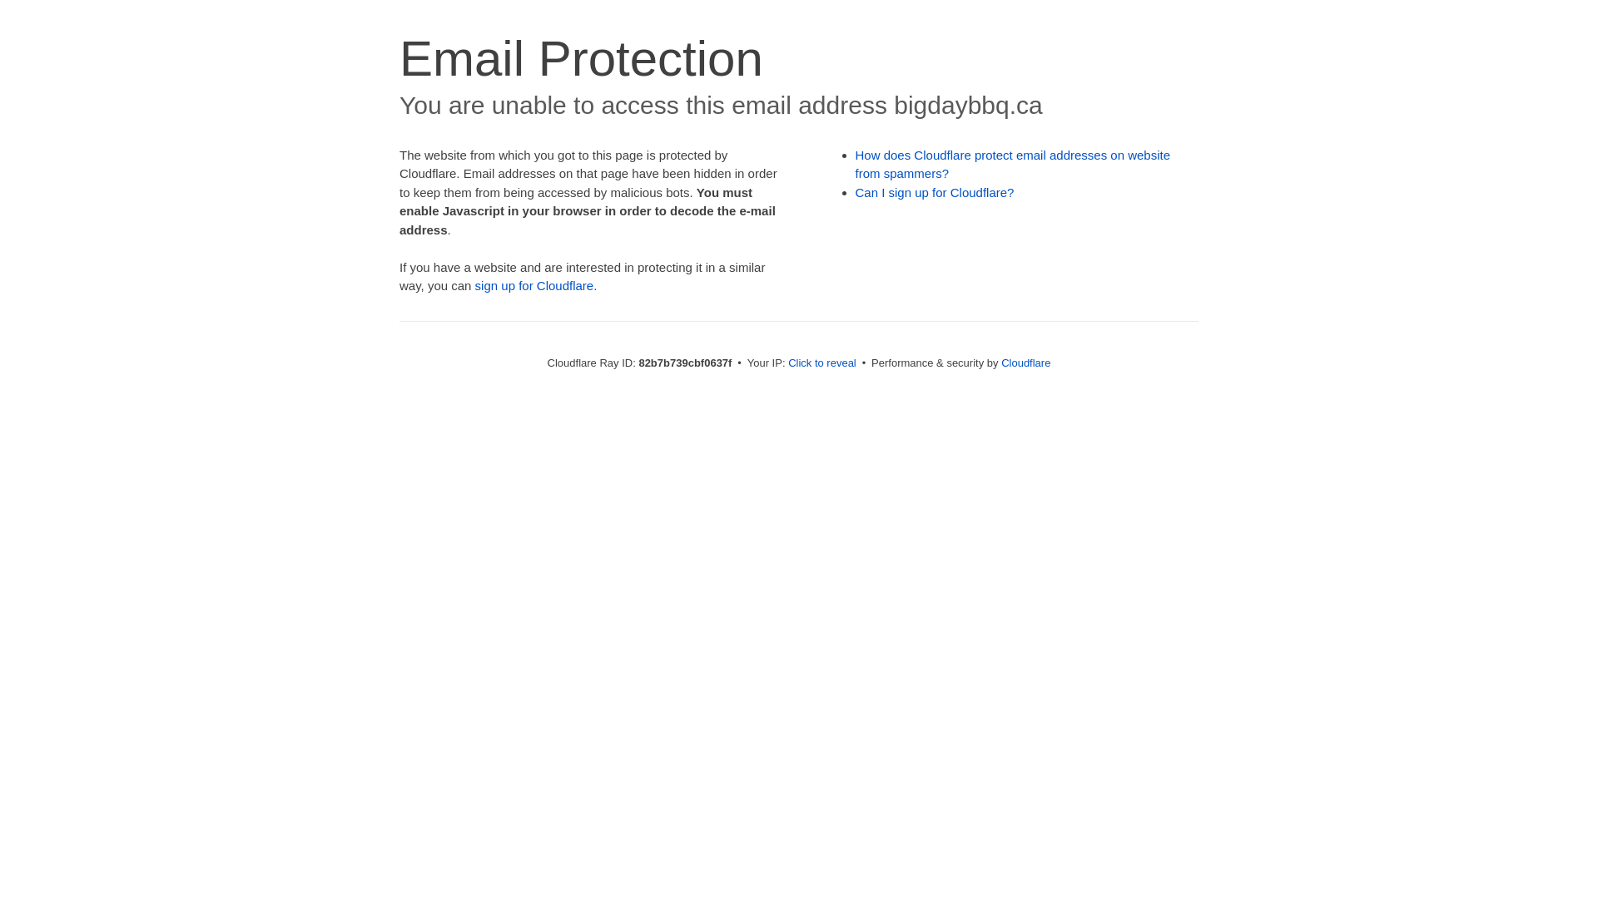  Describe the element at coordinates (822, 363) in the screenshot. I see `Click to reveal` at that location.